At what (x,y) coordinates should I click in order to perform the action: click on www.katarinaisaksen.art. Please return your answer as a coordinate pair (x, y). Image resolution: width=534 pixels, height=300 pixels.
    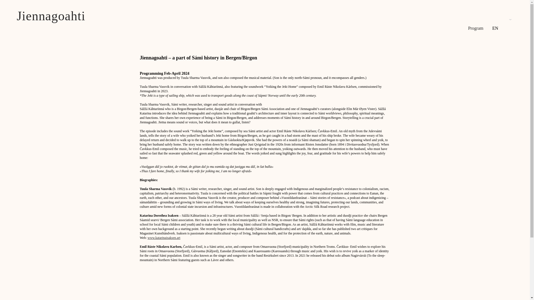
    Looking at the image, I should click on (164, 237).